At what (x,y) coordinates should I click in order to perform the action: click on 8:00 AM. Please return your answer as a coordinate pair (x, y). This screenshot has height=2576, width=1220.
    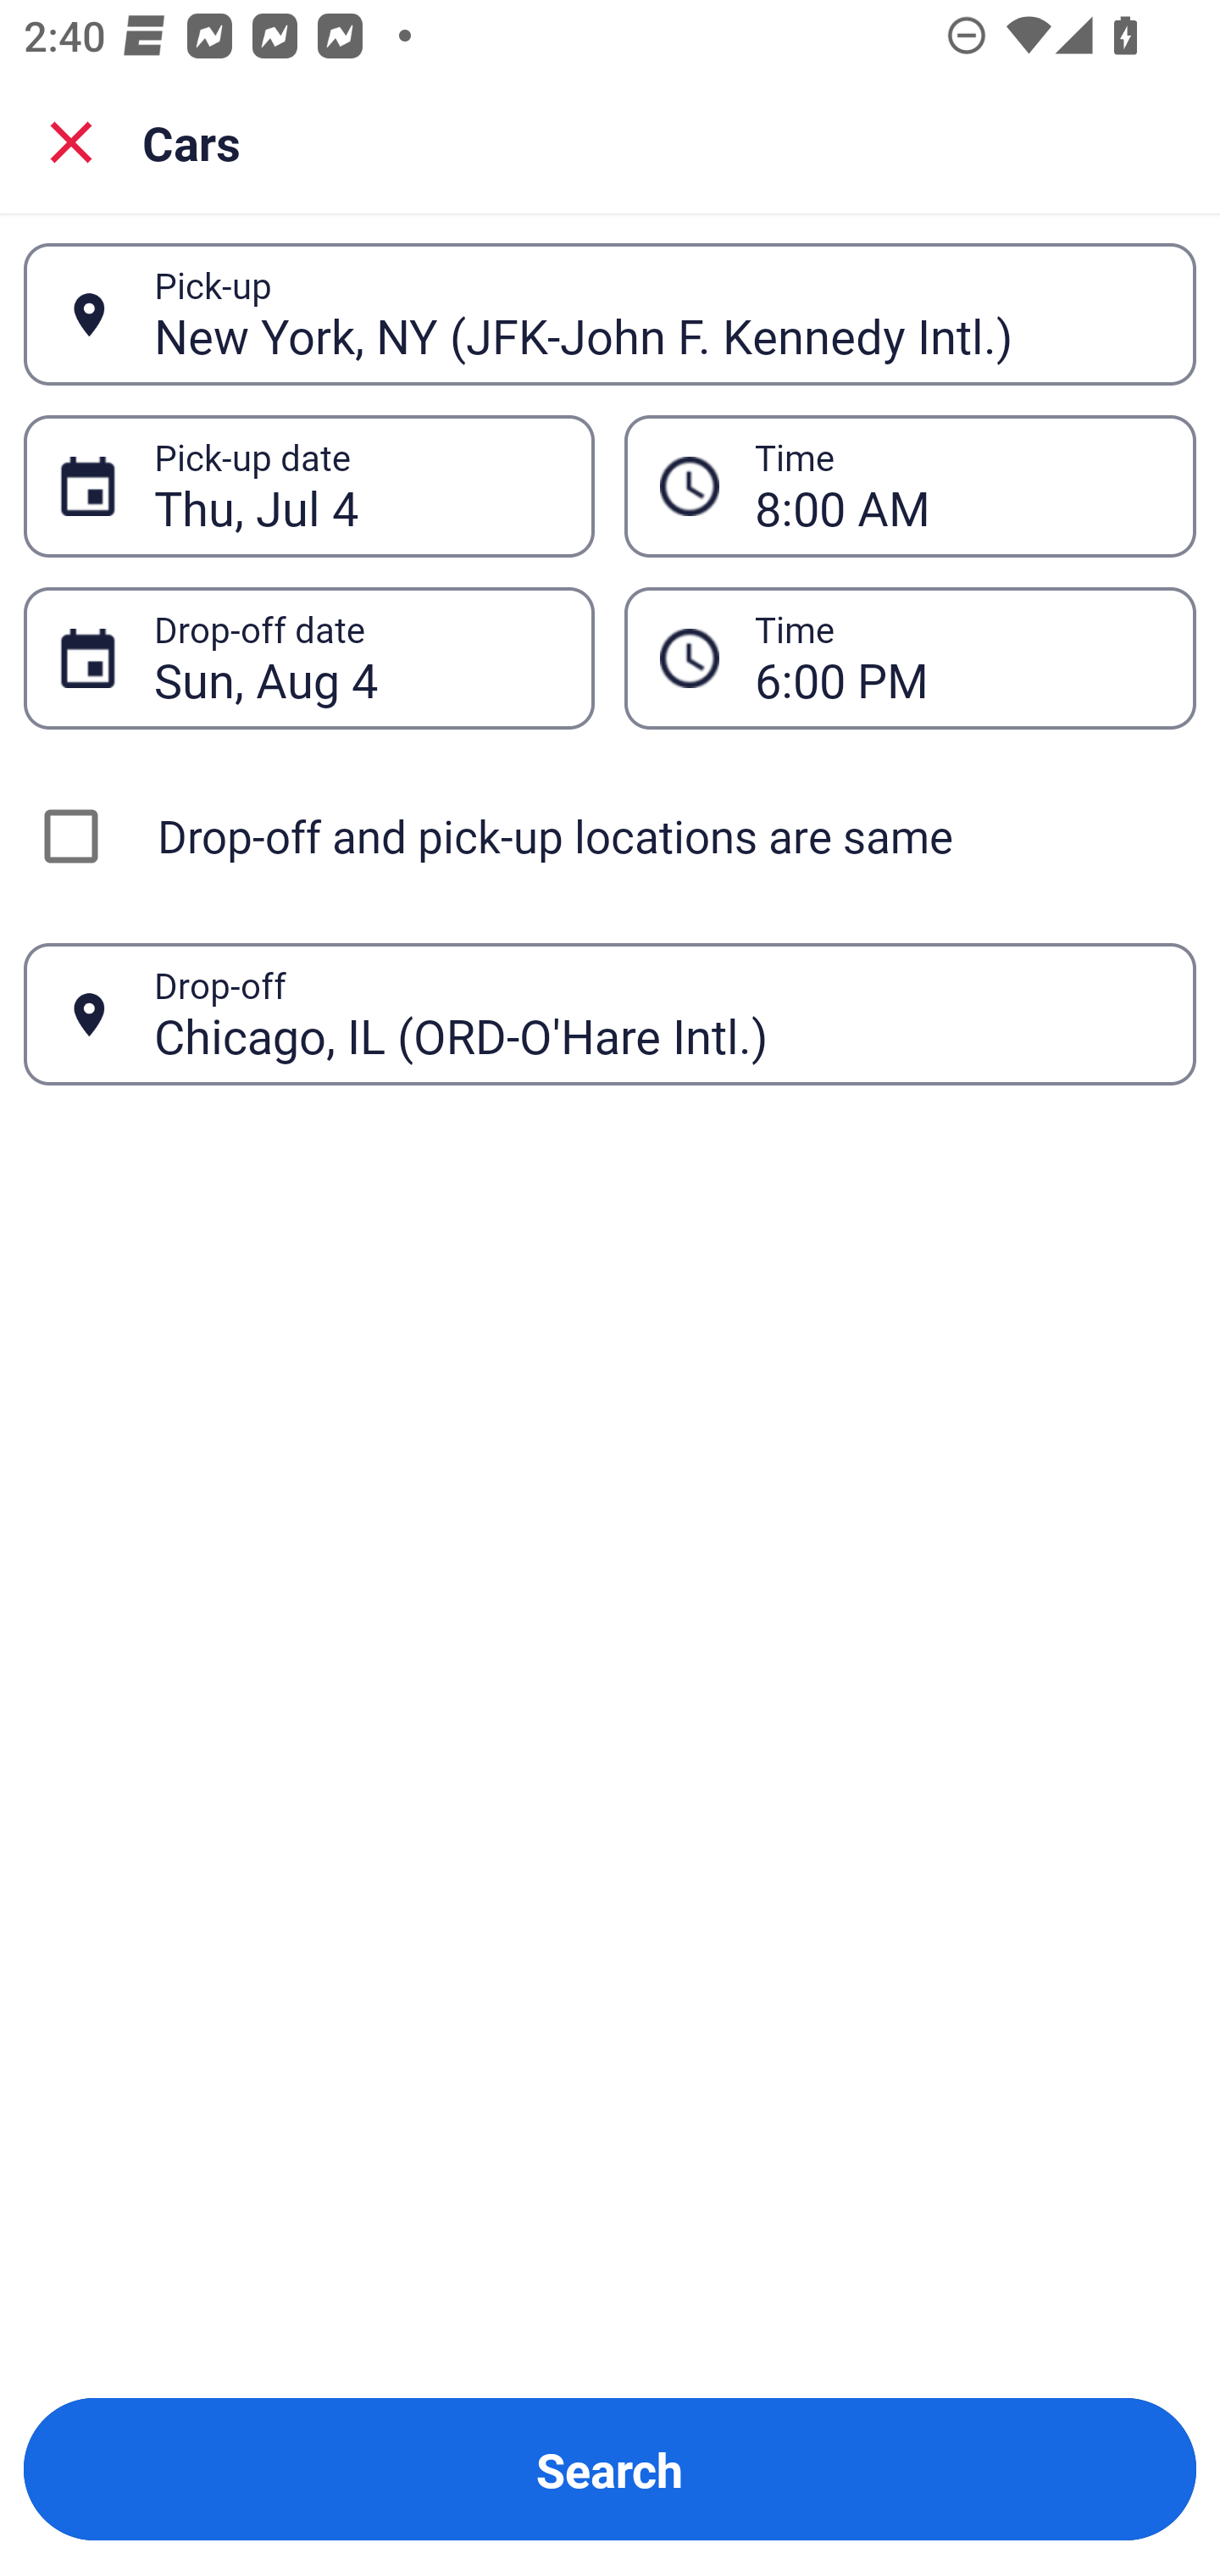
    Looking at the image, I should click on (910, 485).